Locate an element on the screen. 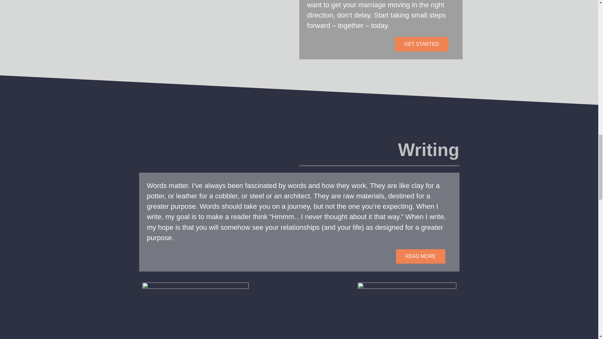 This screenshot has height=339, width=603. GET STARTED is located at coordinates (421, 44).